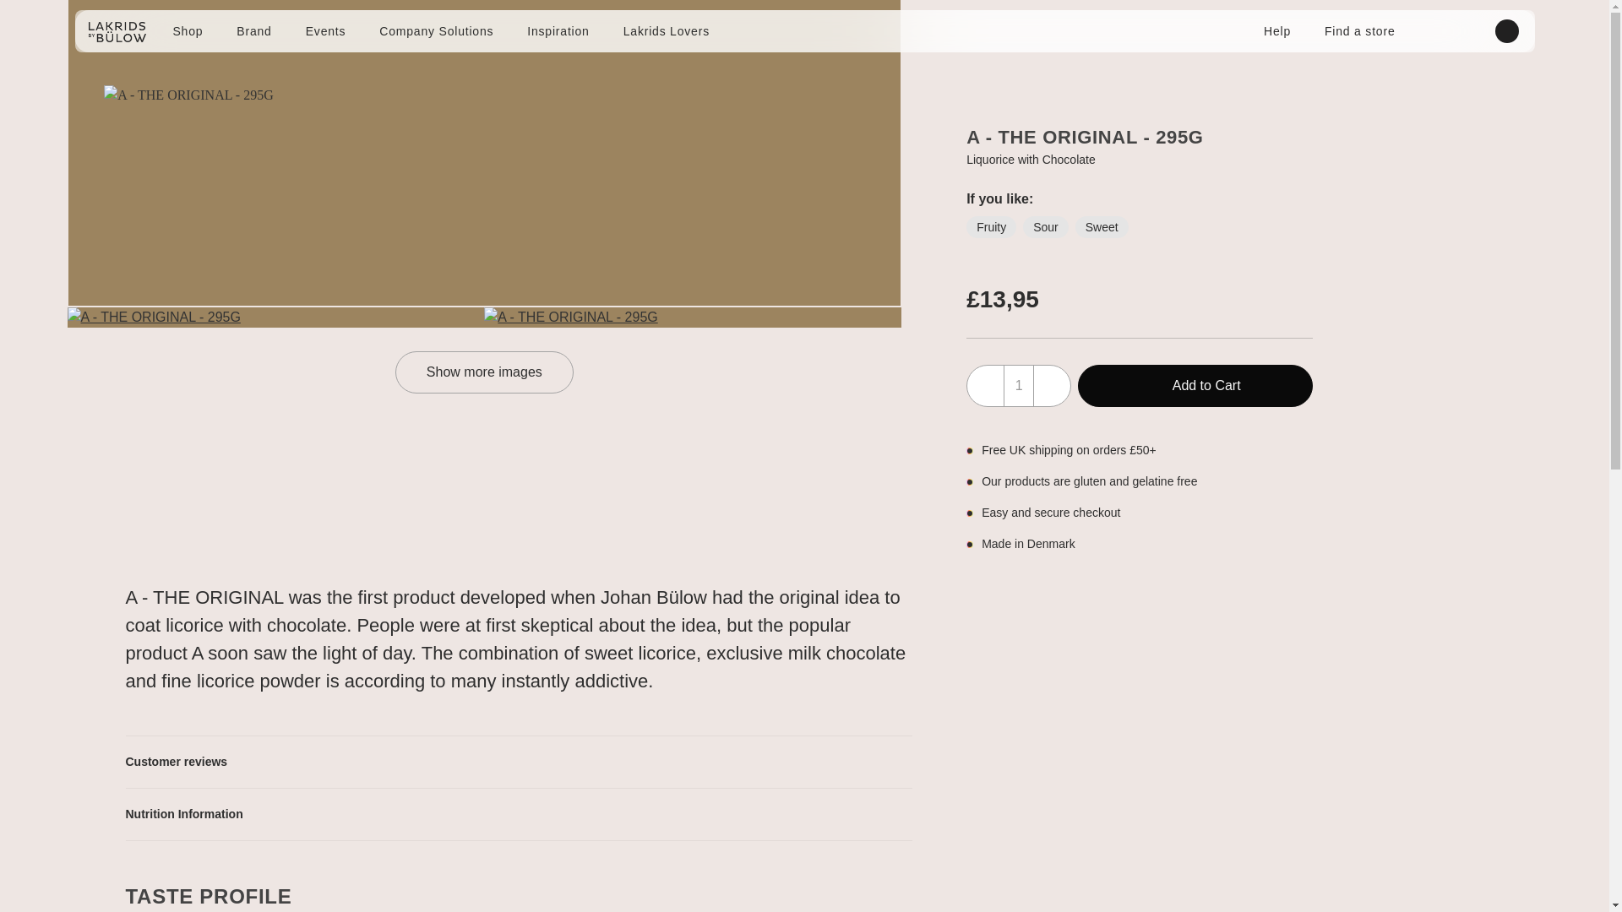 The image size is (1622, 912). What do you see at coordinates (1360, 31) in the screenshot?
I see `Find a store` at bounding box center [1360, 31].